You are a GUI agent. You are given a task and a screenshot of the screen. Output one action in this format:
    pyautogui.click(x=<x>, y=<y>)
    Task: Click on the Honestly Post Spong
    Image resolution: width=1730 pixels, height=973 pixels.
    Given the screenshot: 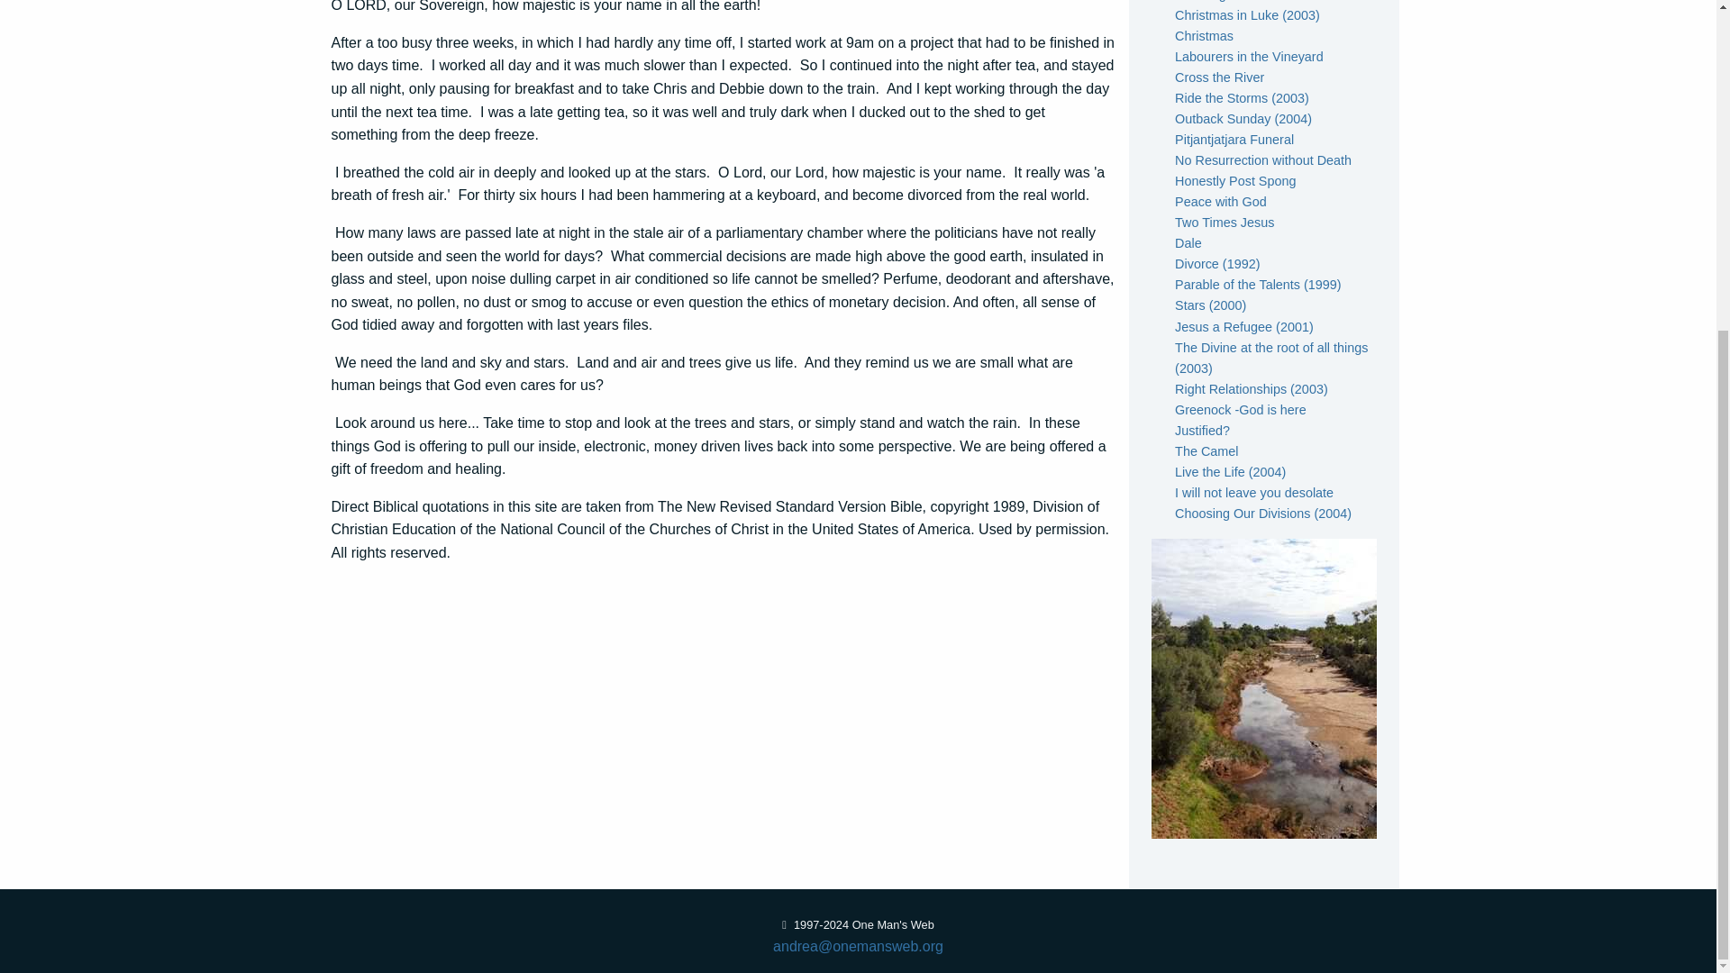 What is the action you would take?
    pyautogui.click(x=1234, y=181)
    